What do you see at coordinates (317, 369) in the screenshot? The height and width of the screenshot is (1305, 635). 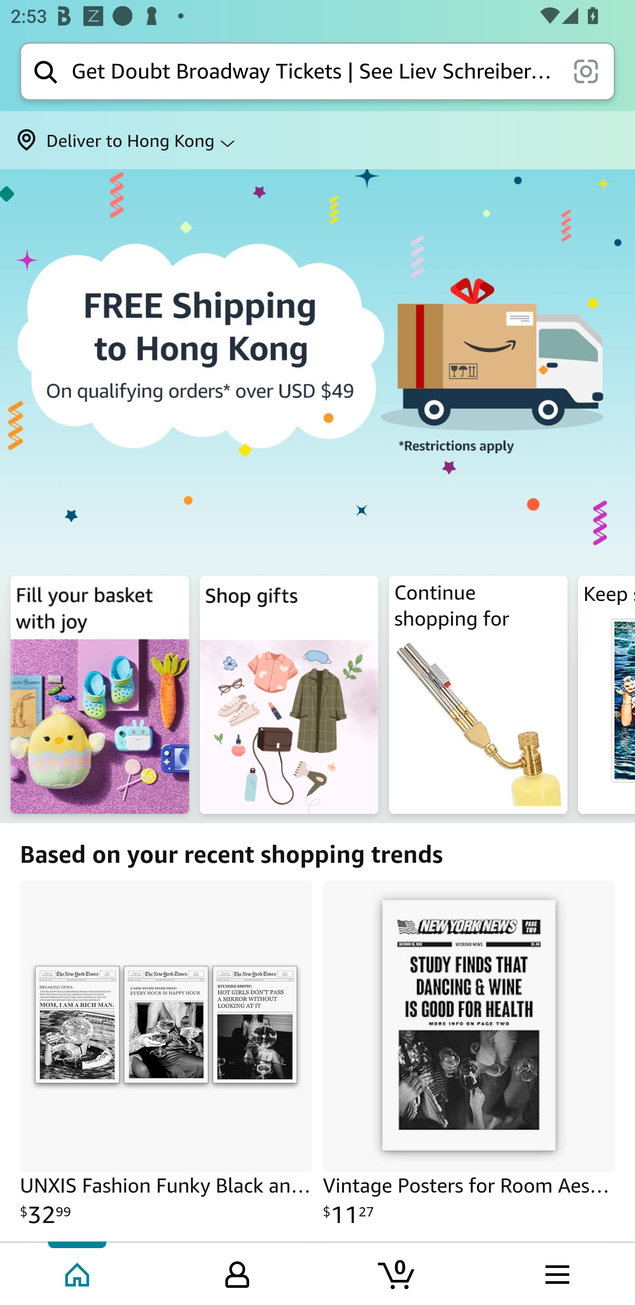 I see `Free shipping to Hong Kong` at bounding box center [317, 369].